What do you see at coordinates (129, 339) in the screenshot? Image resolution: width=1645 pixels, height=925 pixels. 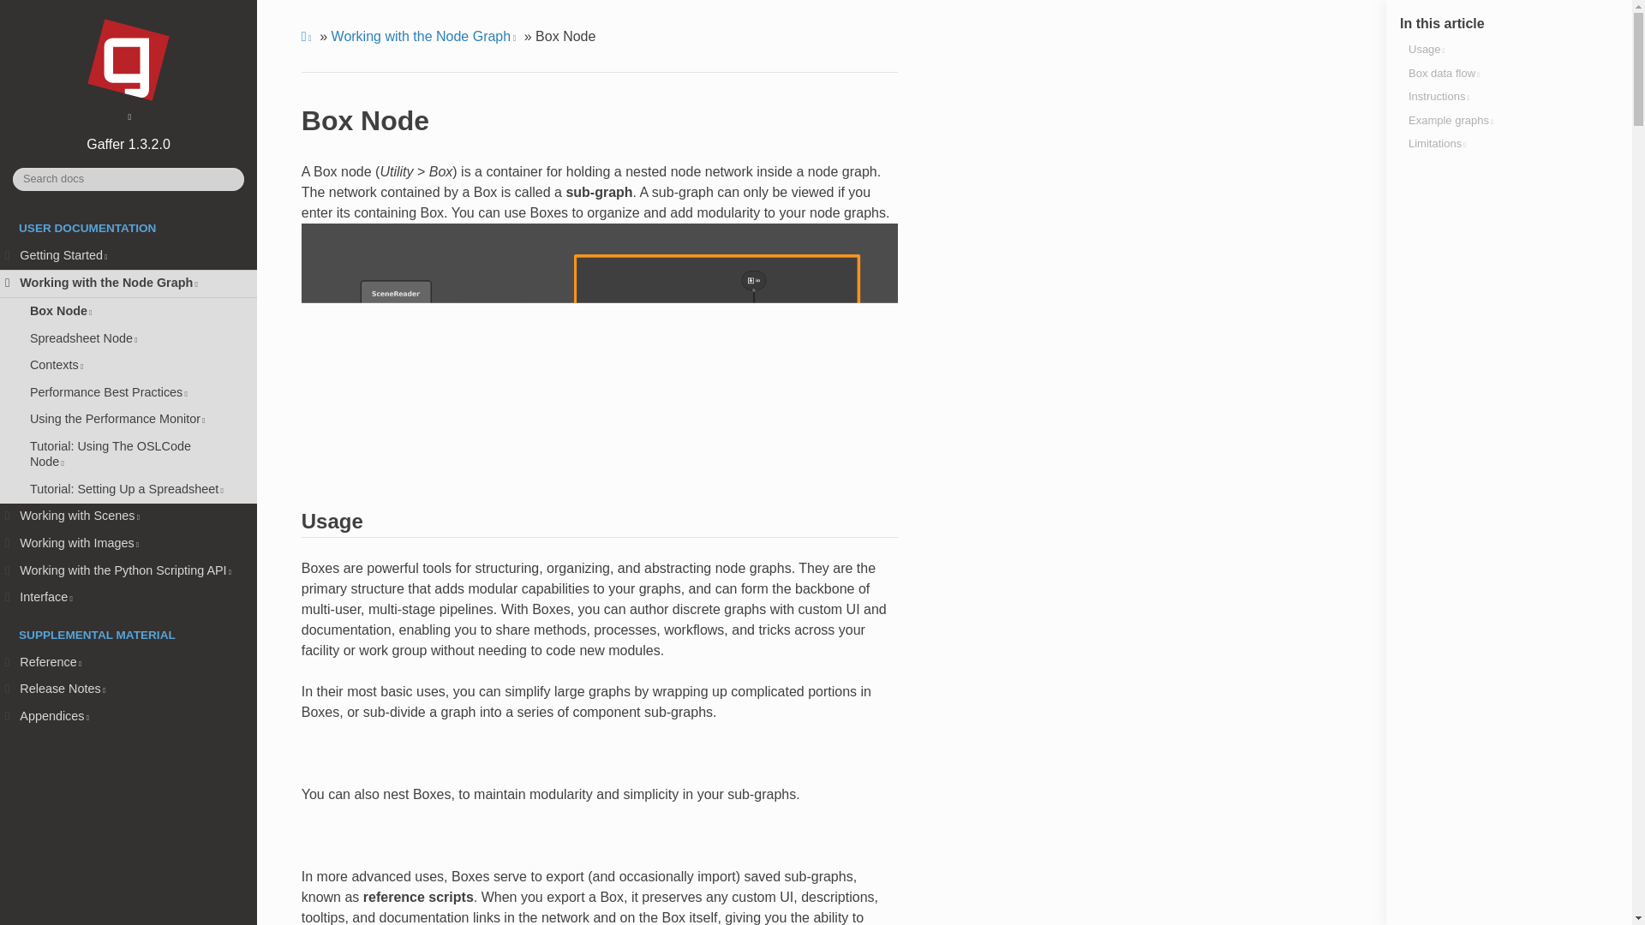 I see `Spreadsheet Node` at bounding box center [129, 339].